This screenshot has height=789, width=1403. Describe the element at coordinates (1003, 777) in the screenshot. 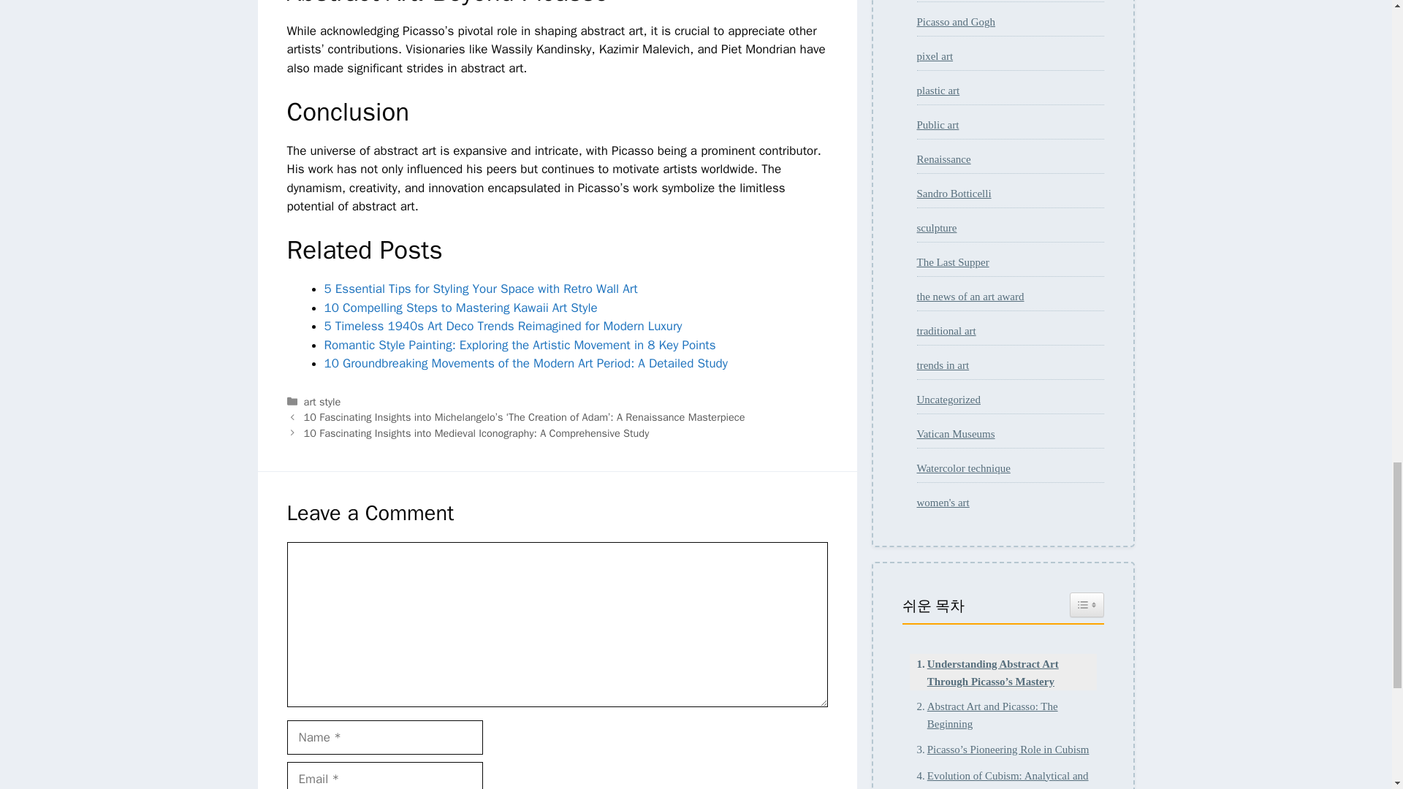

I see `Evolution of Cubism: Analytical and Synthetic` at that location.